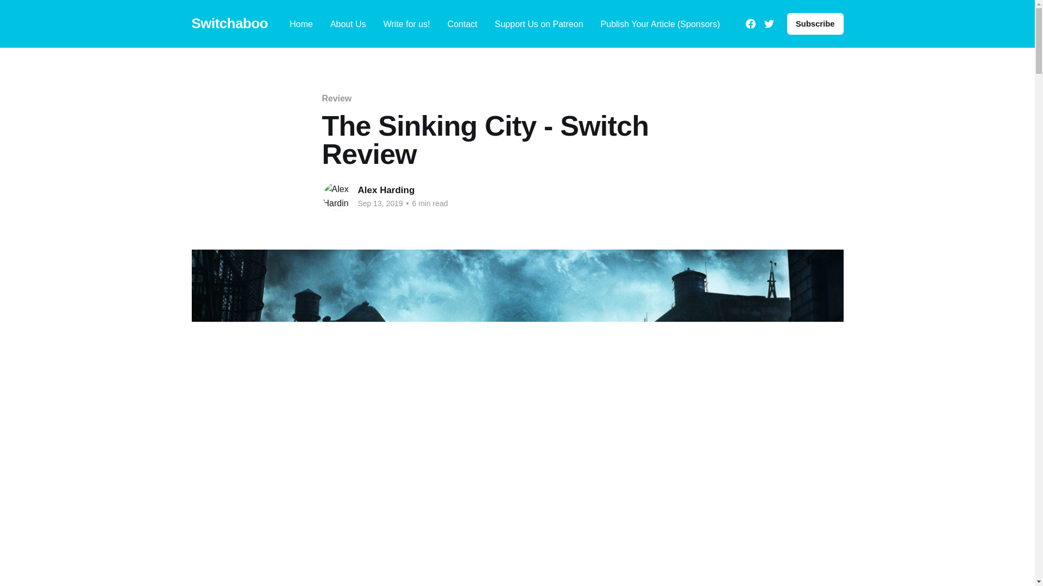 This screenshot has height=586, width=1043. Describe the element at coordinates (406, 24) in the screenshot. I see `Write for us!` at that location.